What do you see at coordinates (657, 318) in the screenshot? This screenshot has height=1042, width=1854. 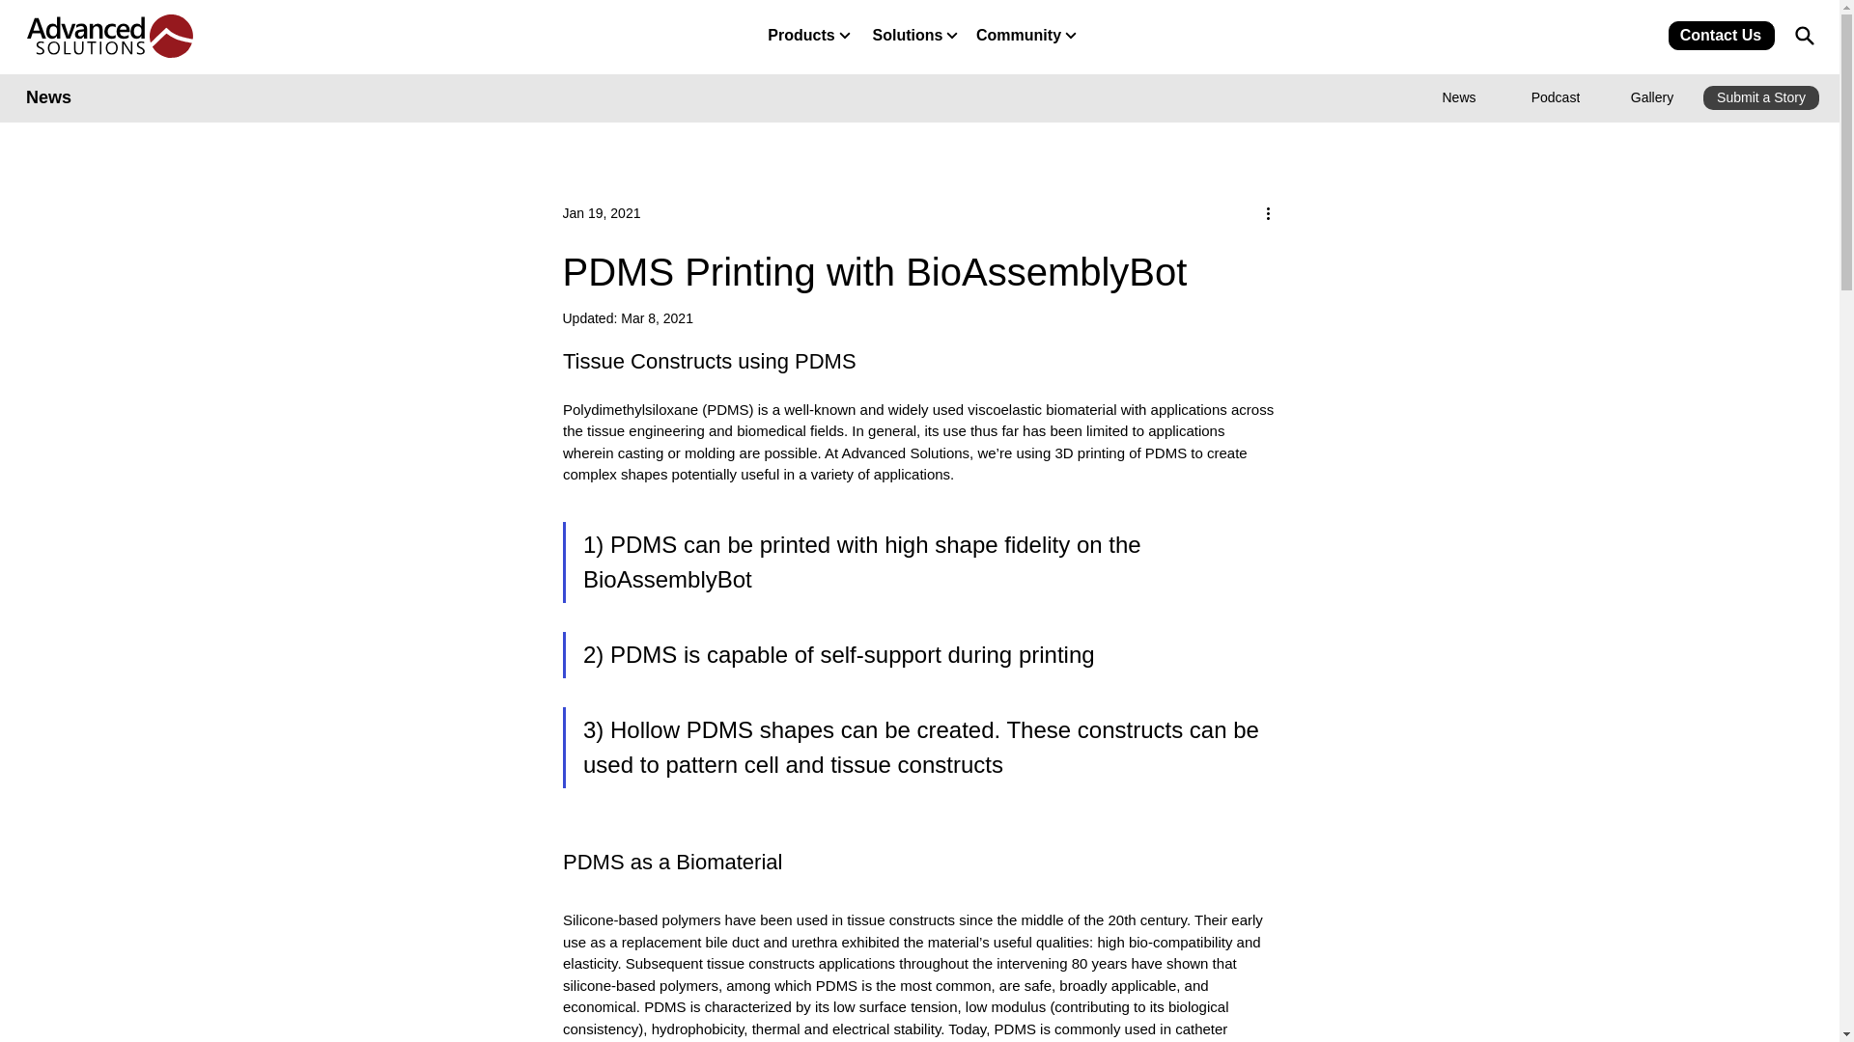 I see `Mar 8, 2021` at bounding box center [657, 318].